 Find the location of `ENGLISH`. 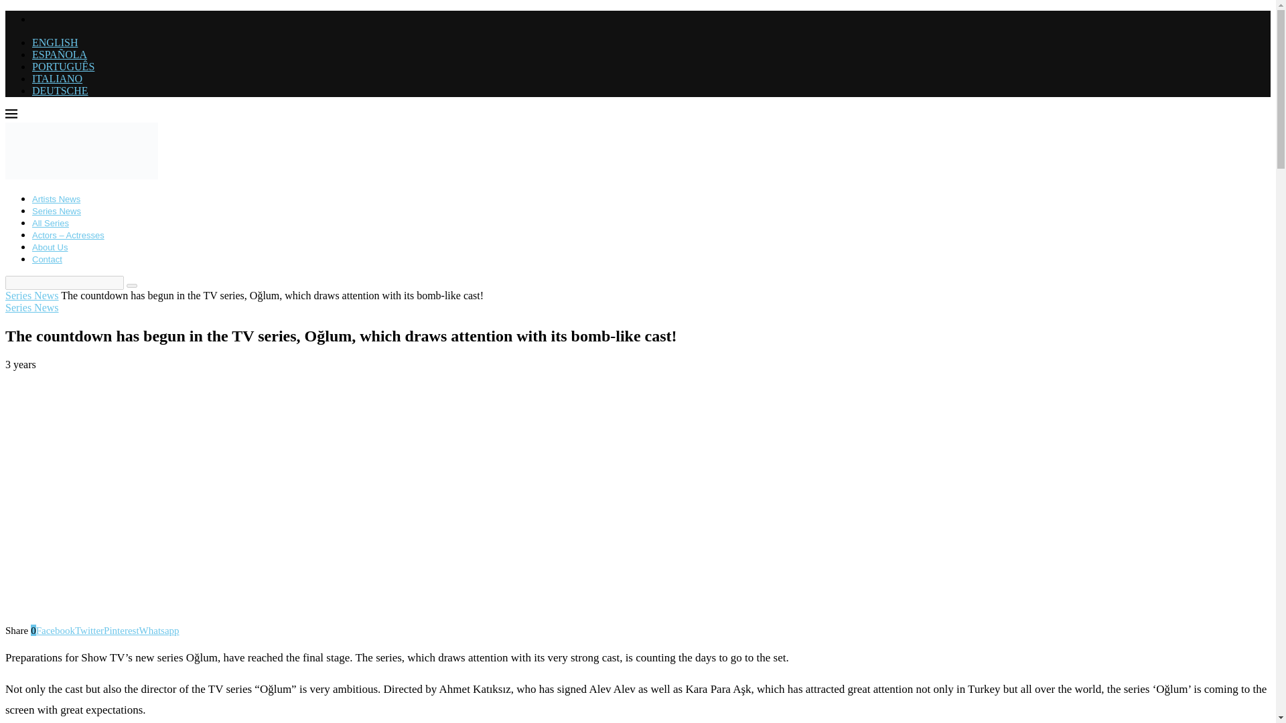

ENGLISH is located at coordinates (55, 43).